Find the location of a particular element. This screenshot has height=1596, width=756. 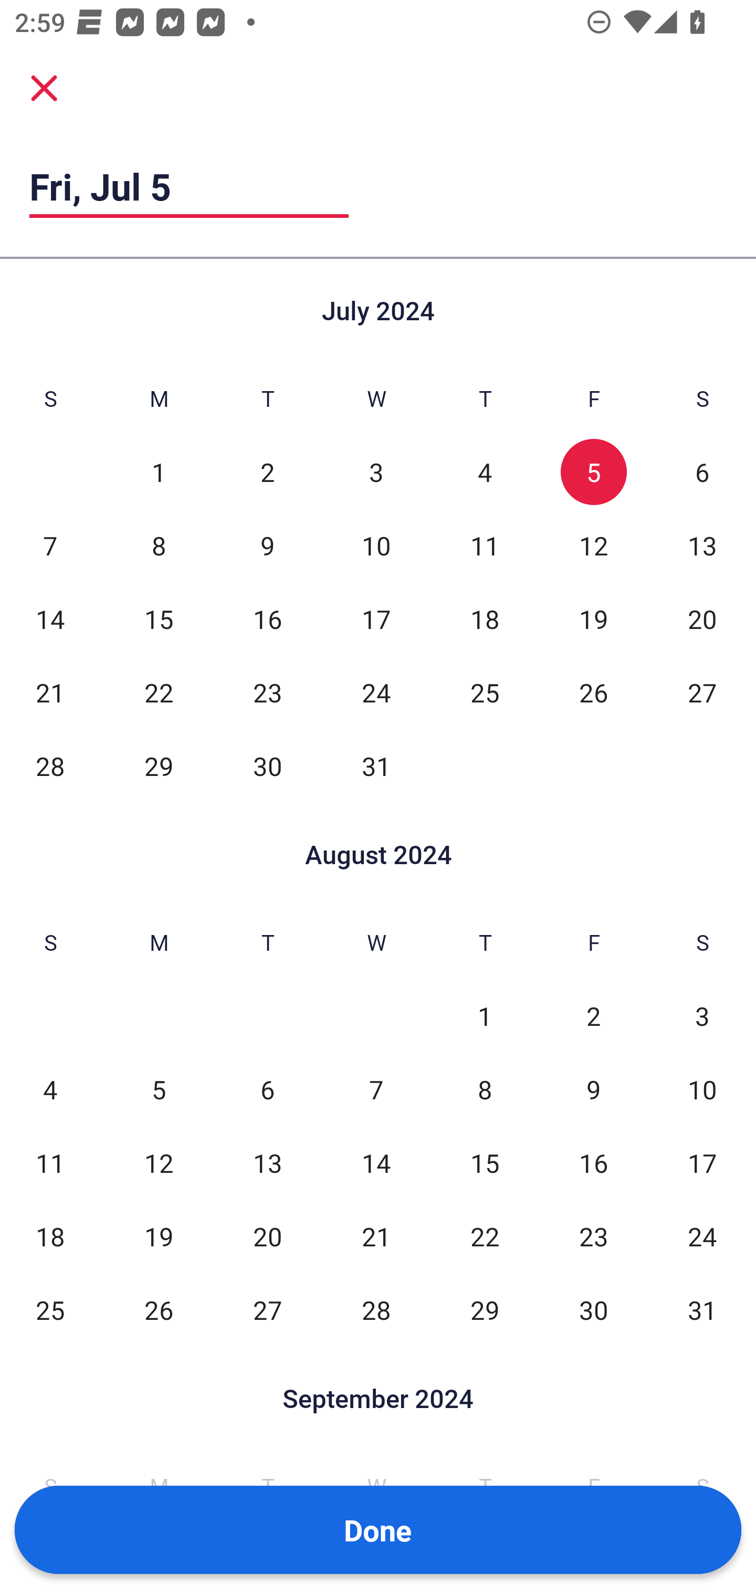

23 Fri, Aug 23, Not Selected is located at coordinates (593, 1237).